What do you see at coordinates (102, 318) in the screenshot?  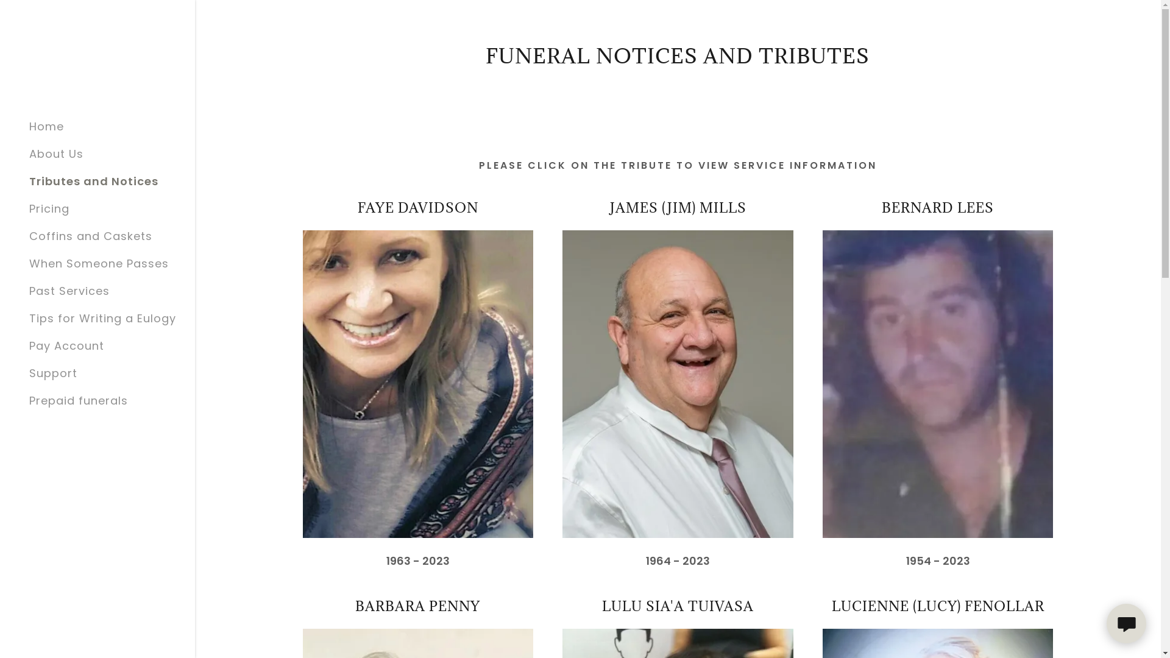 I see `Tips for Writing a Eulogy` at bounding box center [102, 318].